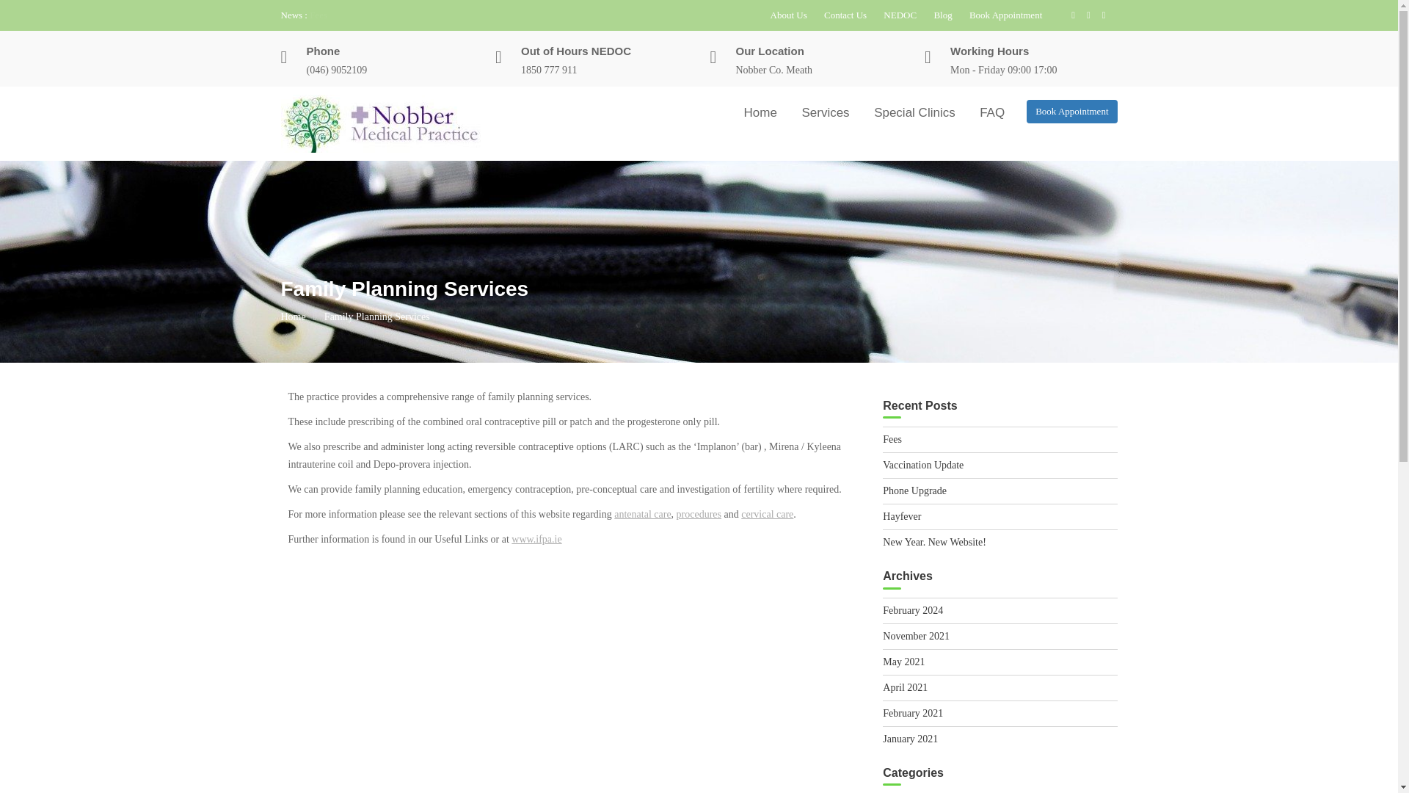 Image resolution: width=1409 pixels, height=793 pixels. Describe the element at coordinates (913, 611) in the screenshot. I see `February 2024` at that location.